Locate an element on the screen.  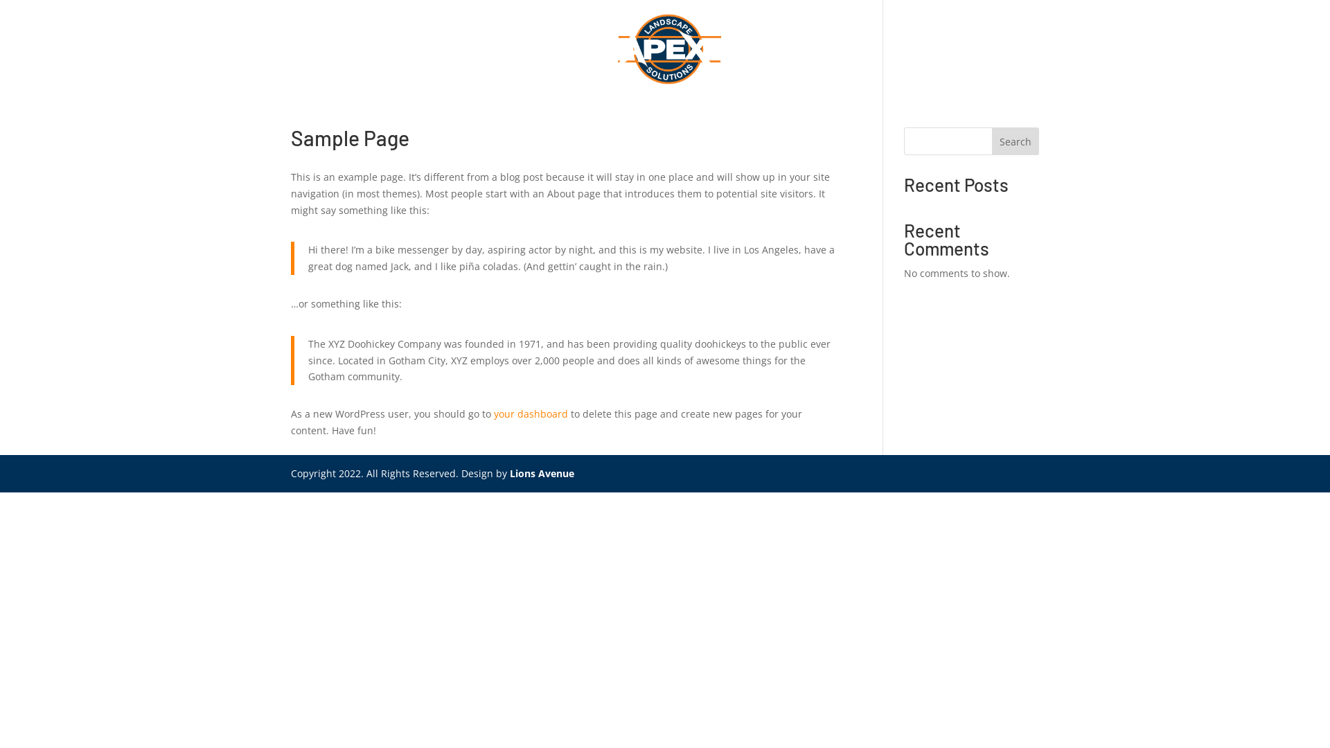
ABOUT US is located at coordinates (447, 65).